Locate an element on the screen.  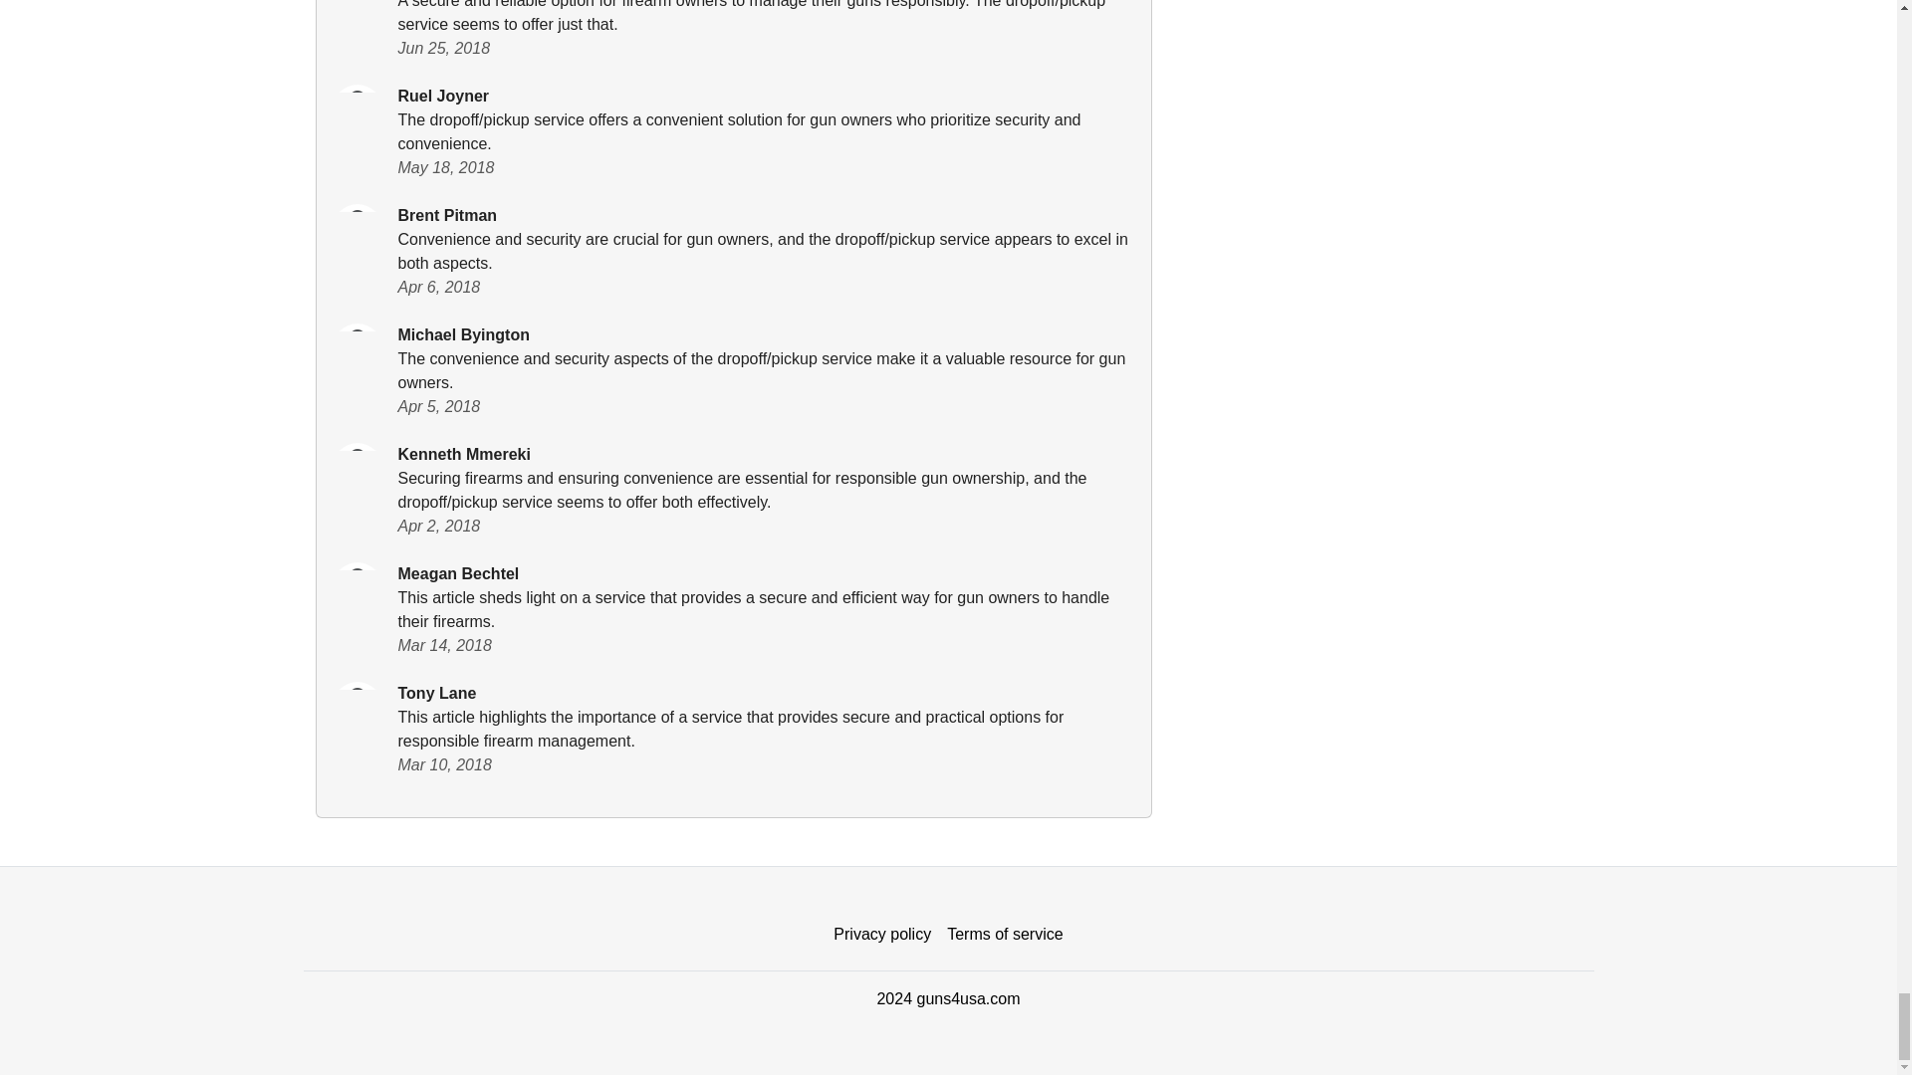
Terms of service is located at coordinates (1004, 935).